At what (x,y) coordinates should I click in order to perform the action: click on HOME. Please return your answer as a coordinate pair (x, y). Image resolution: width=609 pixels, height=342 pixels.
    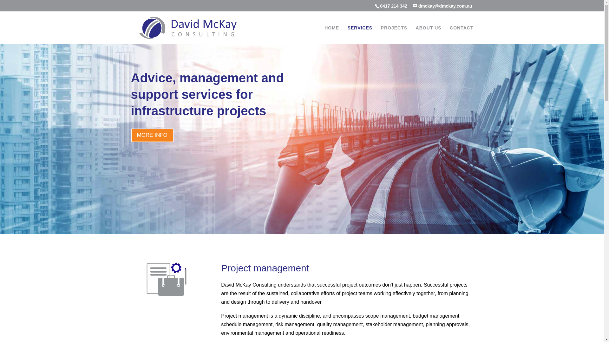
    Looking at the image, I should click on (332, 35).